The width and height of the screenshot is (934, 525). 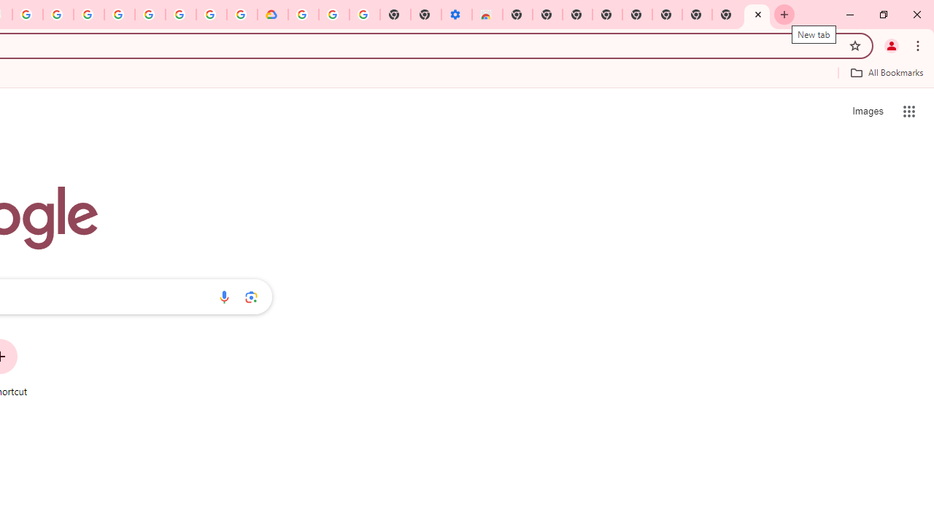 What do you see at coordinates (867, 111) in the screenshot?
I see `Search for Images ` at bounding box center [867, 111].